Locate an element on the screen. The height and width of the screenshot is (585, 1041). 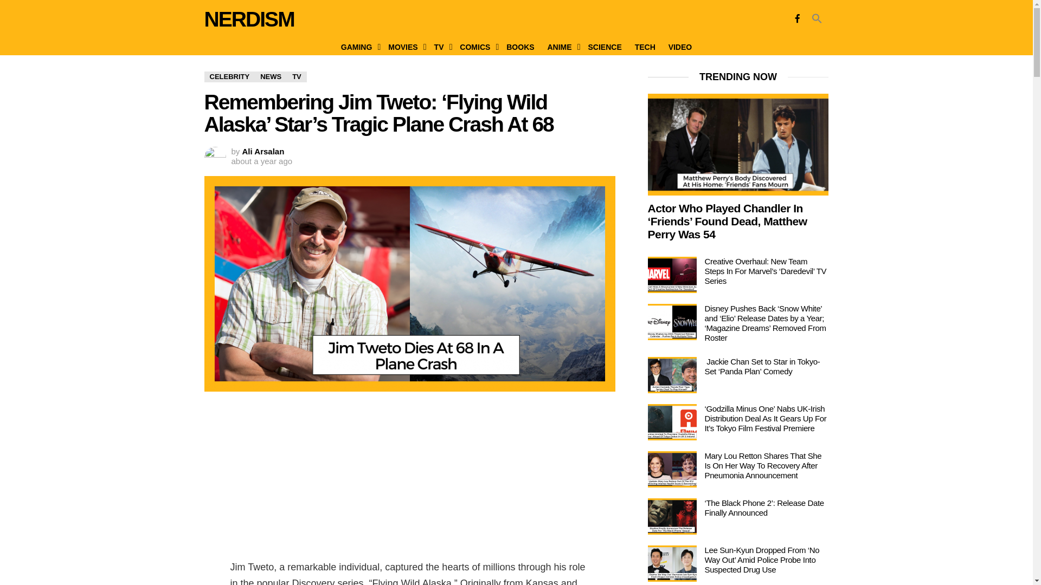
NEWS is located at coordinates (271, 77).